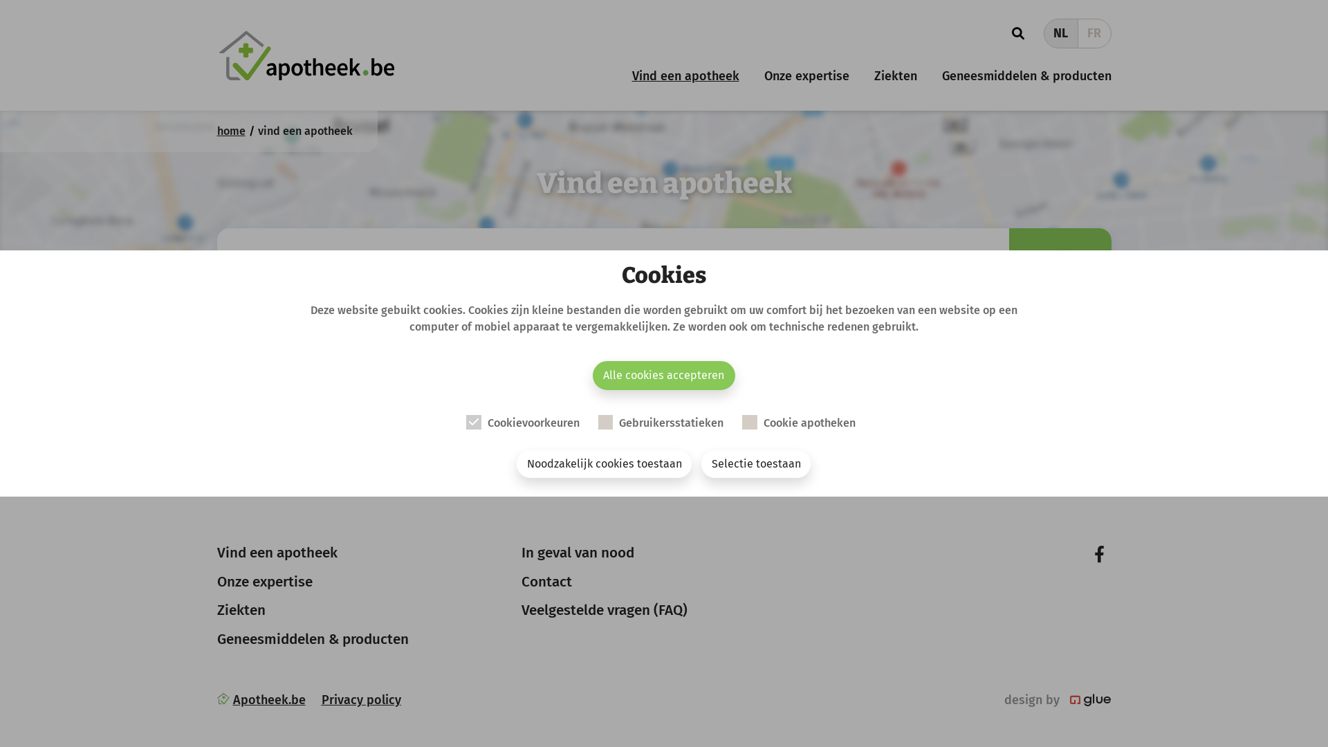 Image resolution: width=1328 pixels, height=747 pixels. Describe the element at coordinates (1060, 275) in the screenshot. I see `Toon kaart` at that location.